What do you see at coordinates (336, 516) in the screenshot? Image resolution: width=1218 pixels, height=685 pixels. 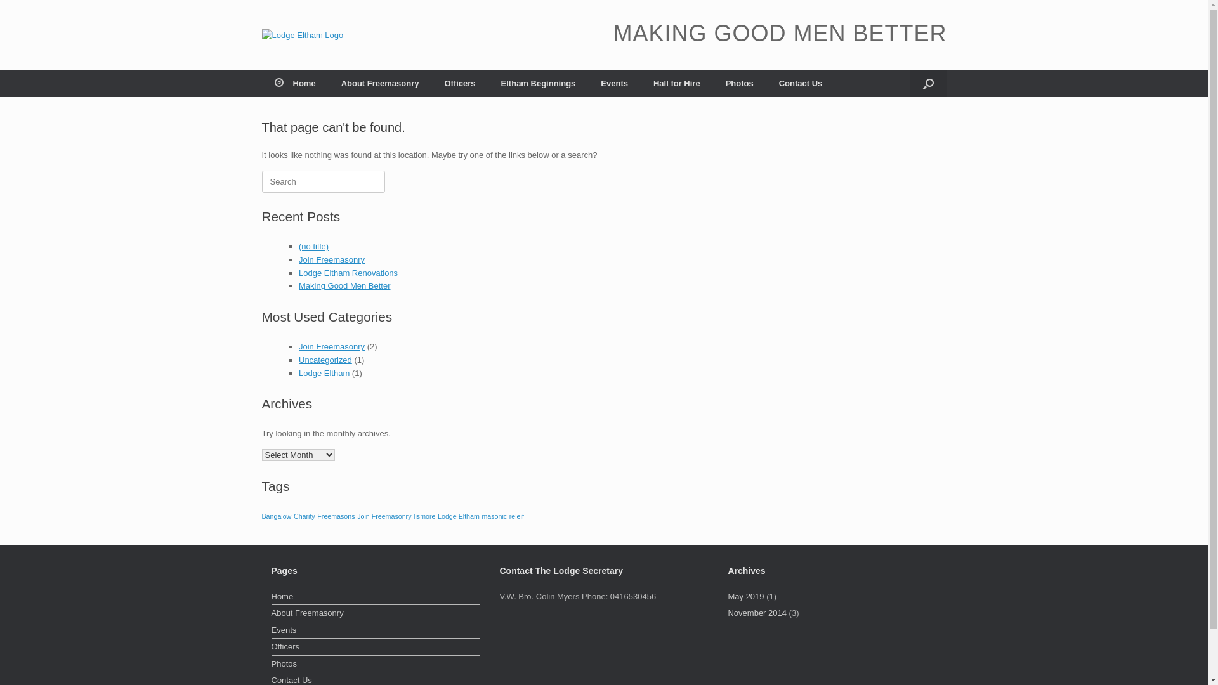 I see `Freemasons` at bounding box center [336, 516].